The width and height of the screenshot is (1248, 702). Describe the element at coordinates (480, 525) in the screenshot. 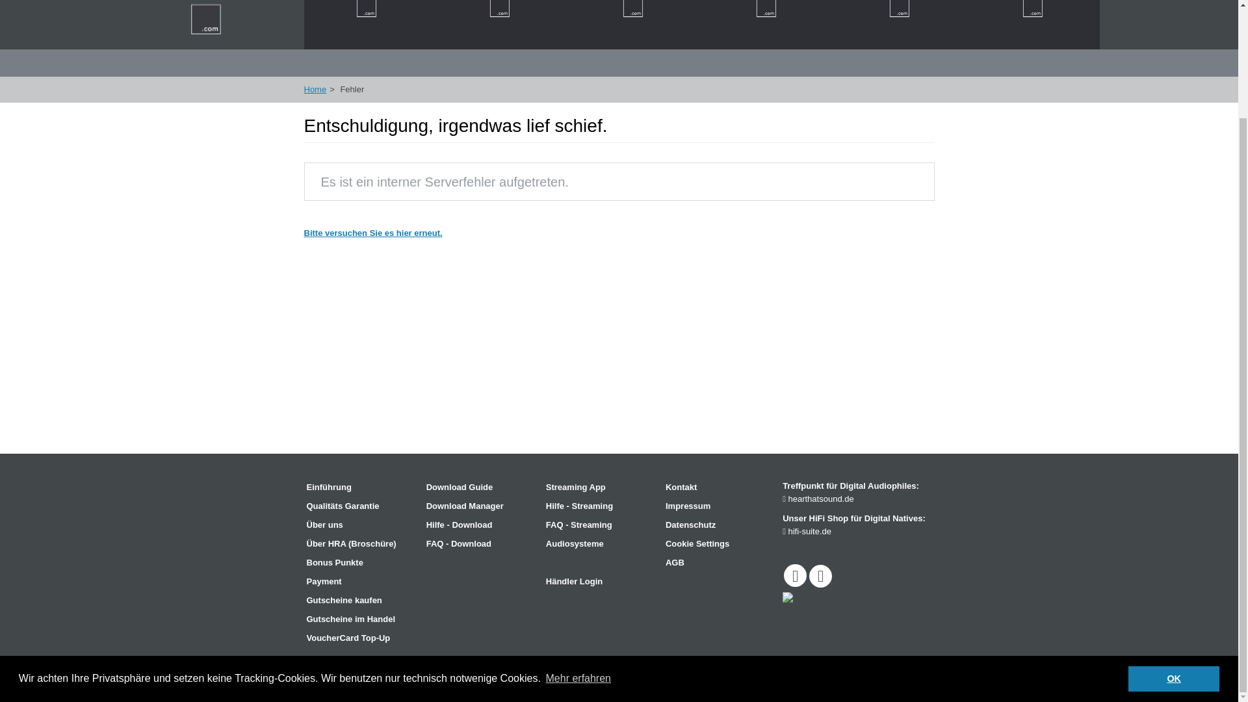

I see `Hilfe - Download` at that location.